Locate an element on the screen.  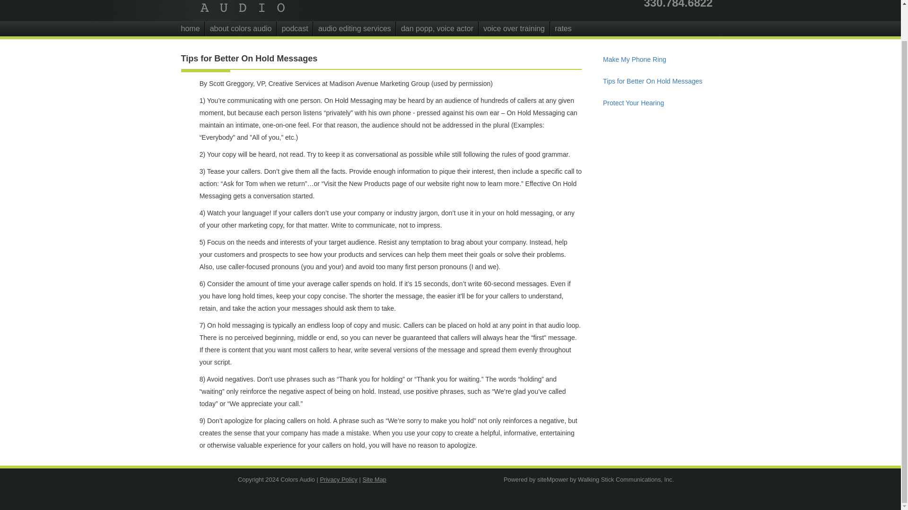
podcast is located at coordinates (294, 29).